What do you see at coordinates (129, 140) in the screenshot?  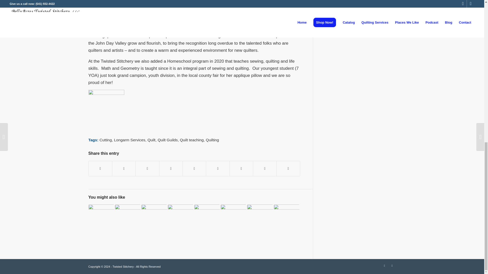 I see `Longarm Services` at bounding box center [129, 140].